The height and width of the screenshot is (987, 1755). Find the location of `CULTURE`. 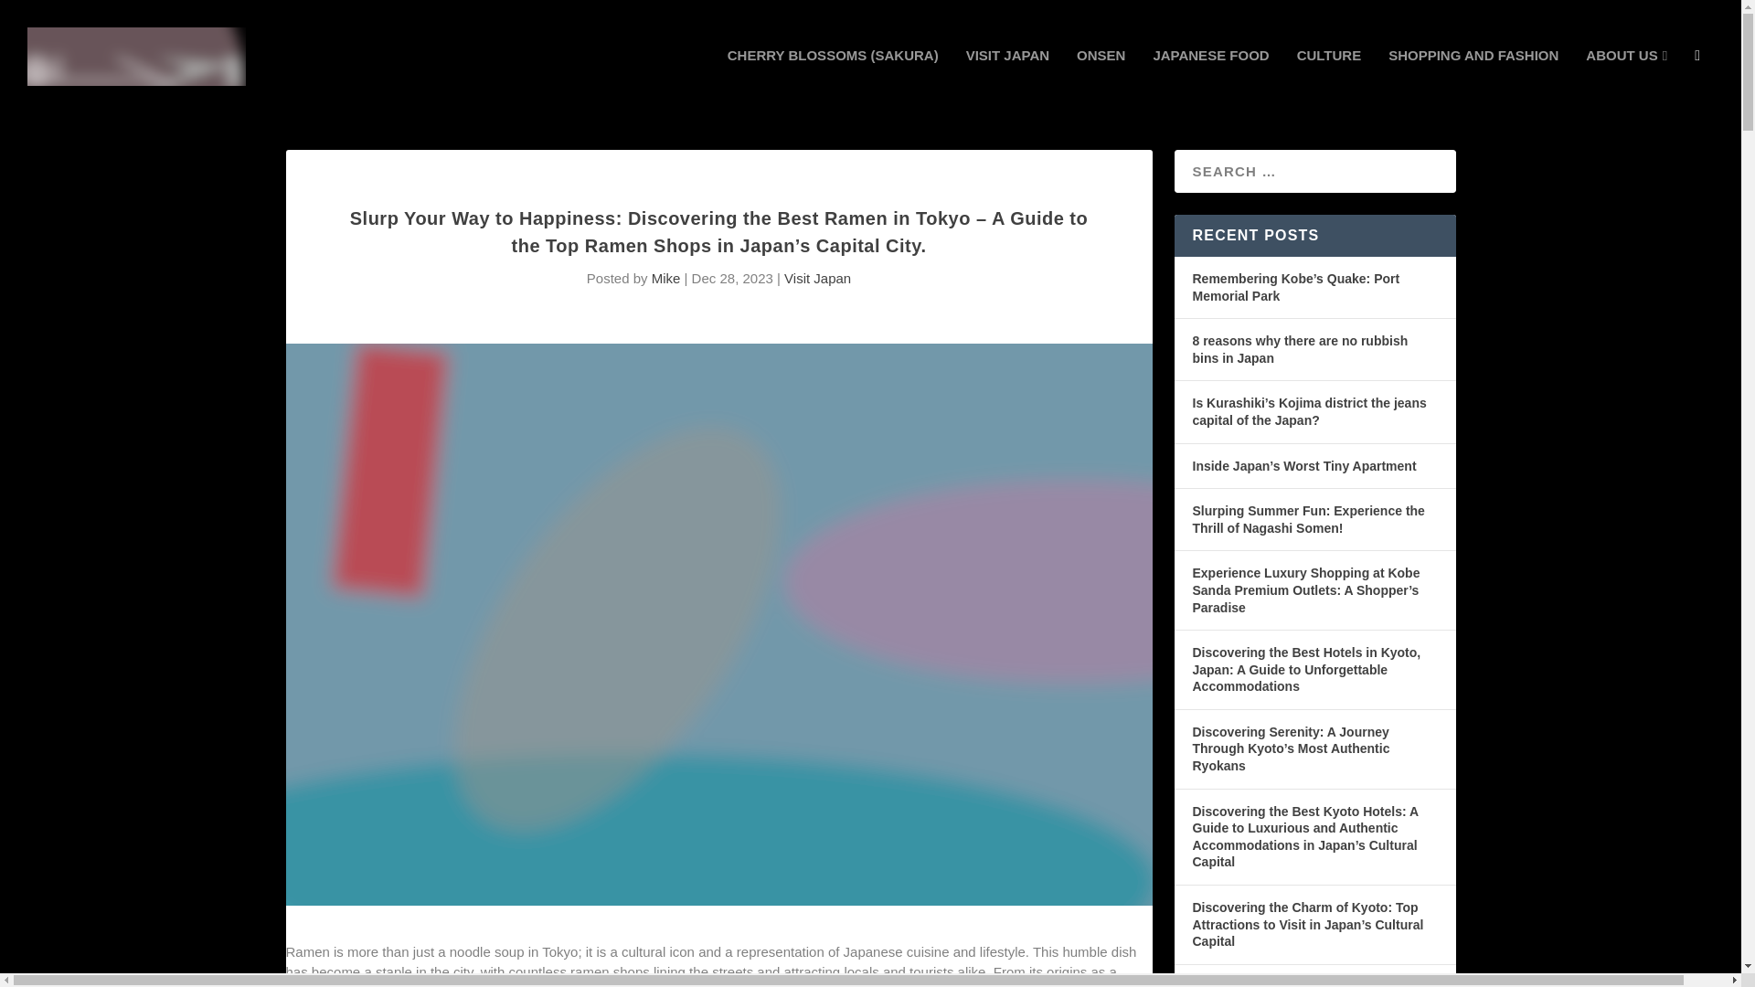

CULTURE is located at coordinates (1329, 80).